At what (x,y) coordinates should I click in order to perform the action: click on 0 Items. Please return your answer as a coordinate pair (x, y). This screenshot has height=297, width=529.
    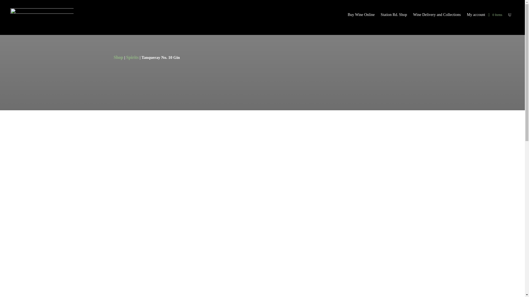
    Looking at the image, I should click on (495, 15).